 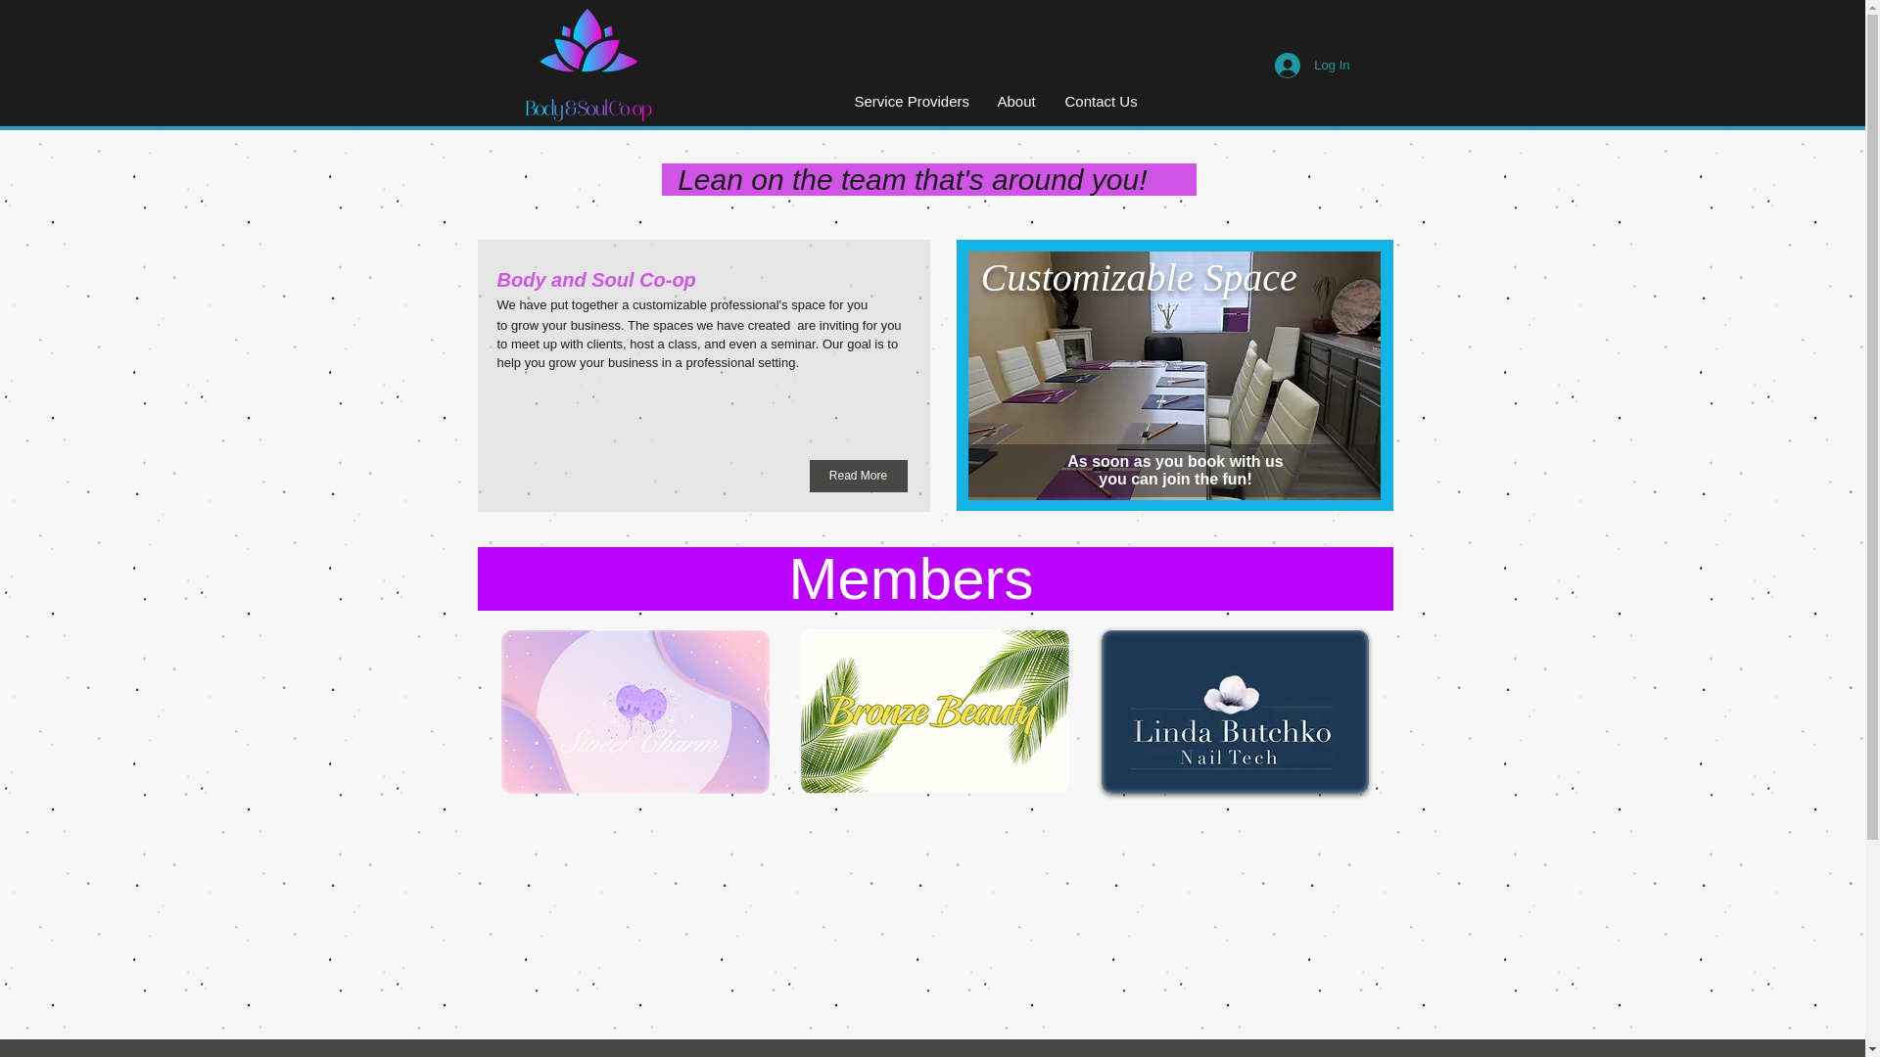 What do you see at coordinates (634, 711) in the screenshot?
I see `SC.png` at bounding box center [634, 711].